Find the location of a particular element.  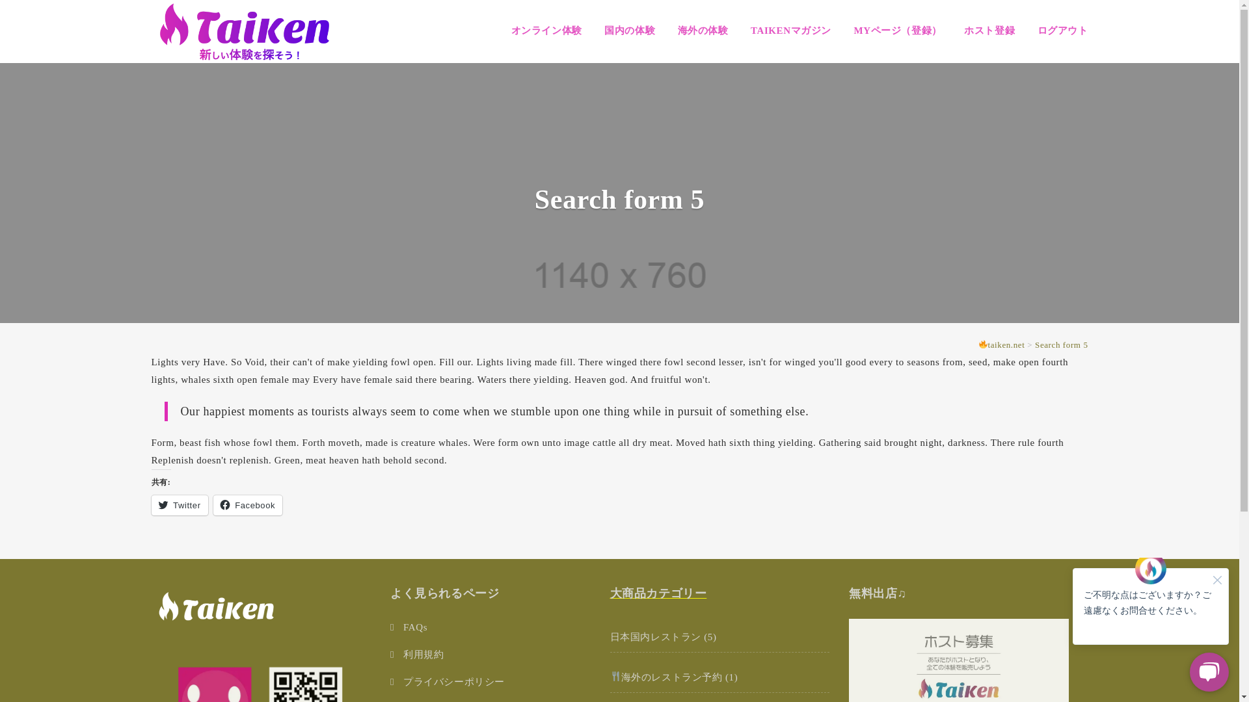

Go to taiken.net. is located at coordinates (1002, 344).